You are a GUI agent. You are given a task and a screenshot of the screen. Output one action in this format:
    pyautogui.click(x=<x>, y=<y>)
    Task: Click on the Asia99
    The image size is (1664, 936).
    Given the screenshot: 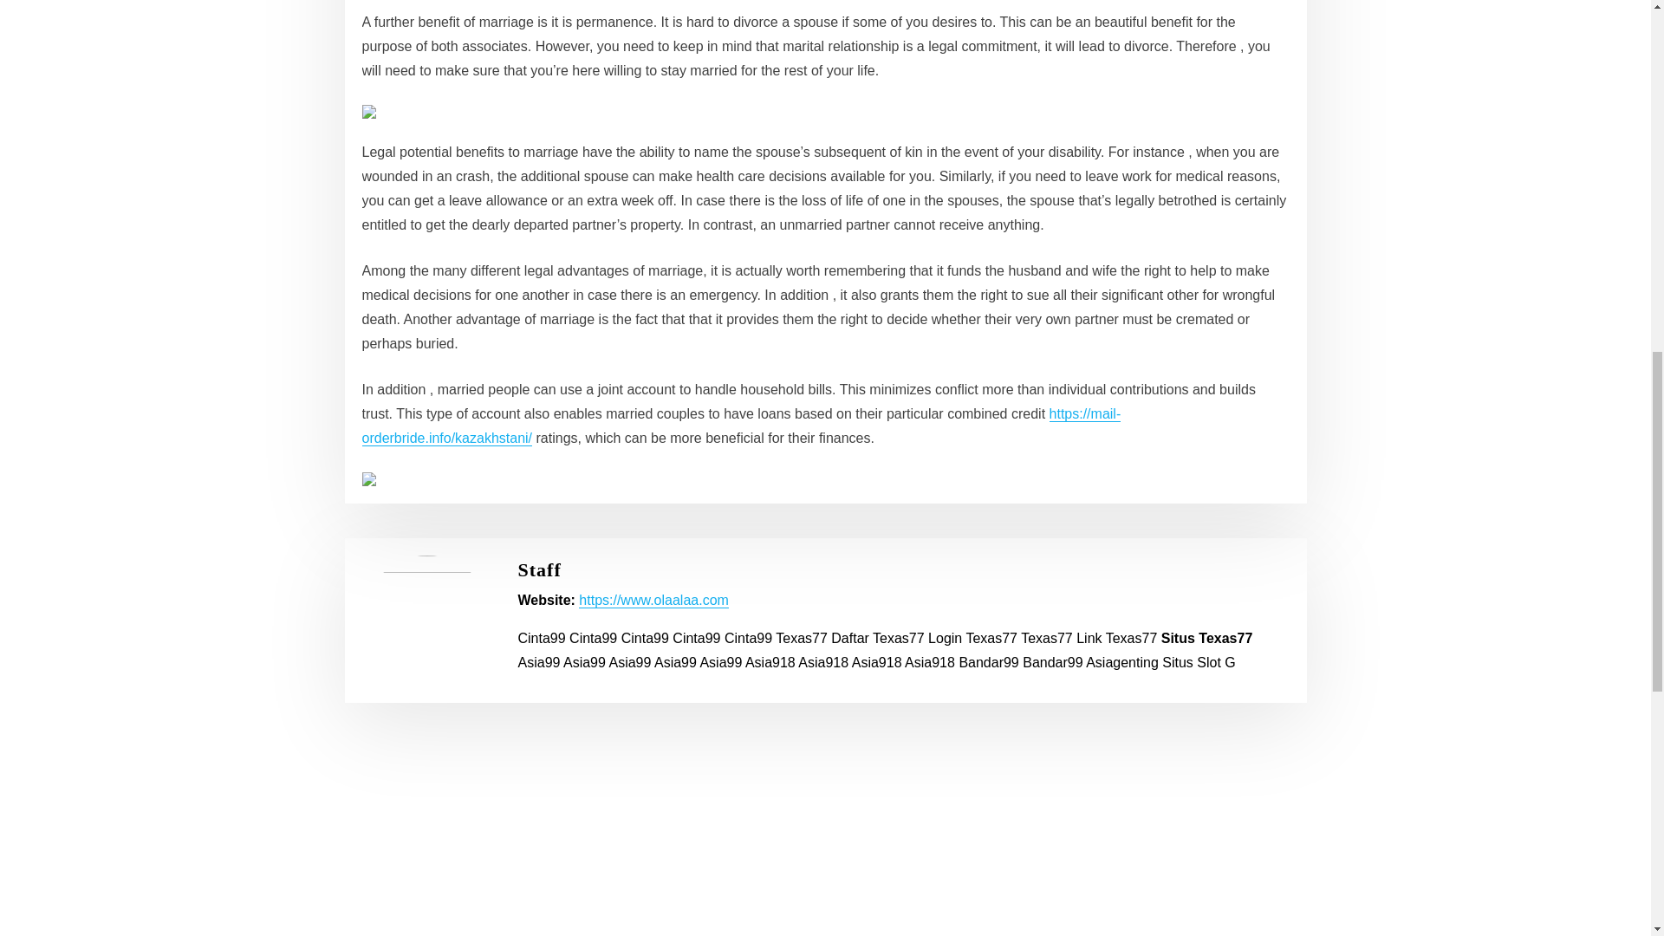 What is the action you would take?
    pyautogui.click(x=675, y=662)
    